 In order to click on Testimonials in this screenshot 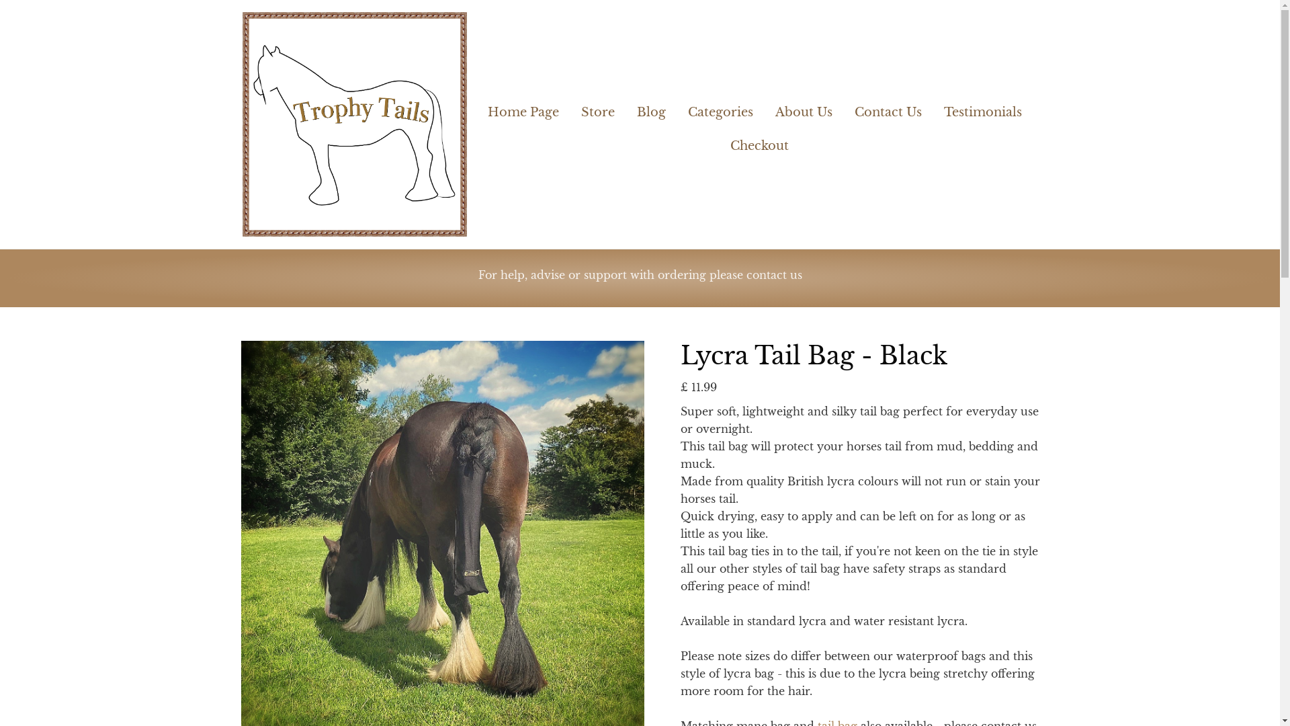, I will do `click(982, 108)`.